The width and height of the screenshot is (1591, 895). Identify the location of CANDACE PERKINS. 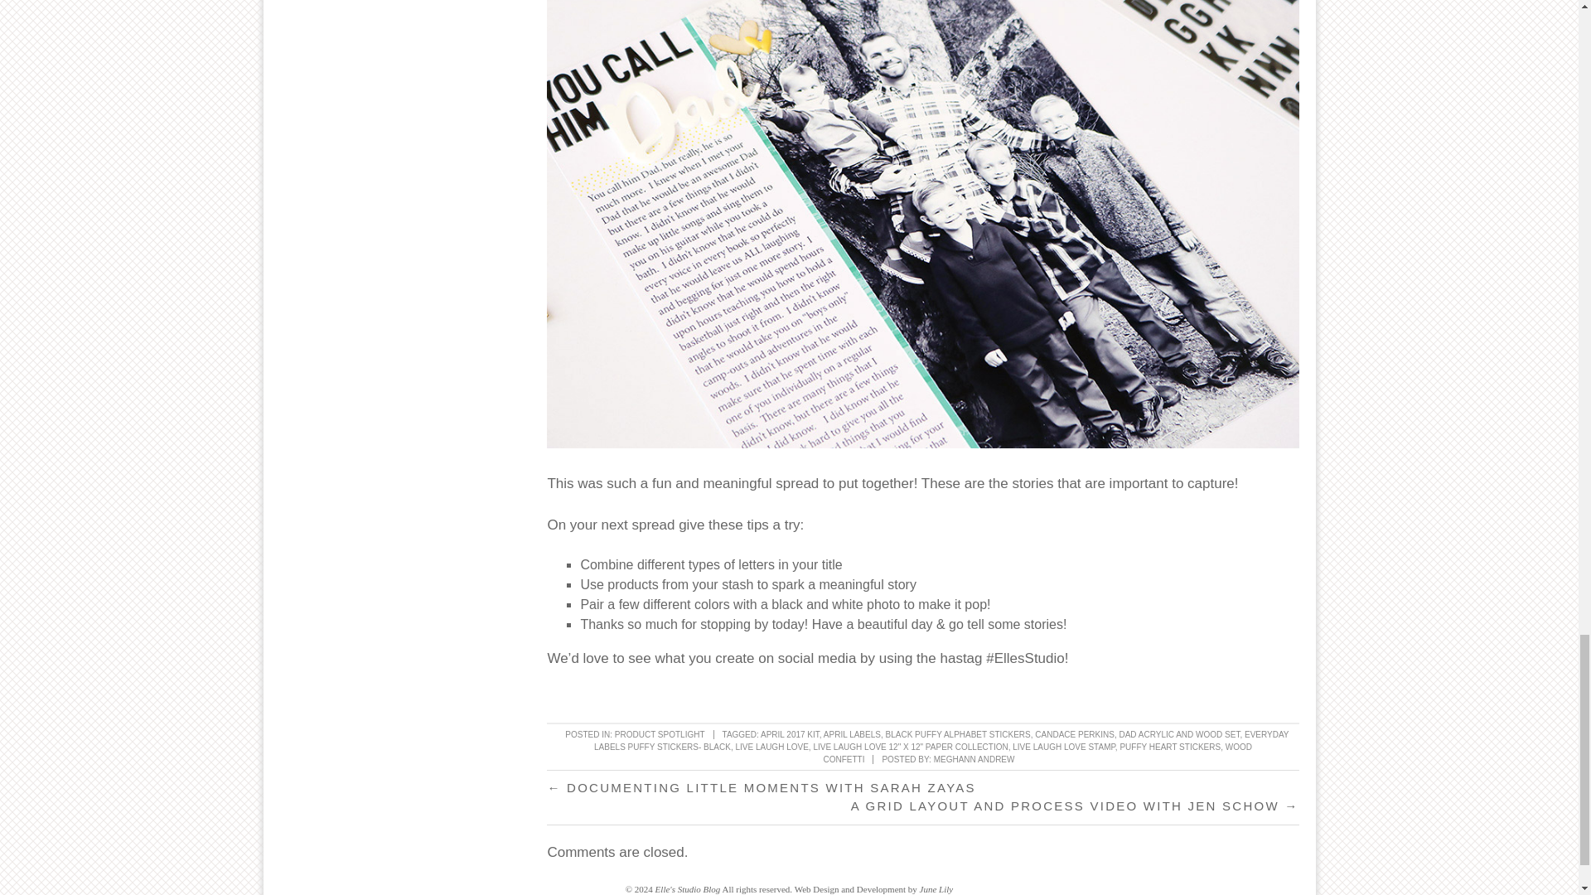
(1075, 734).